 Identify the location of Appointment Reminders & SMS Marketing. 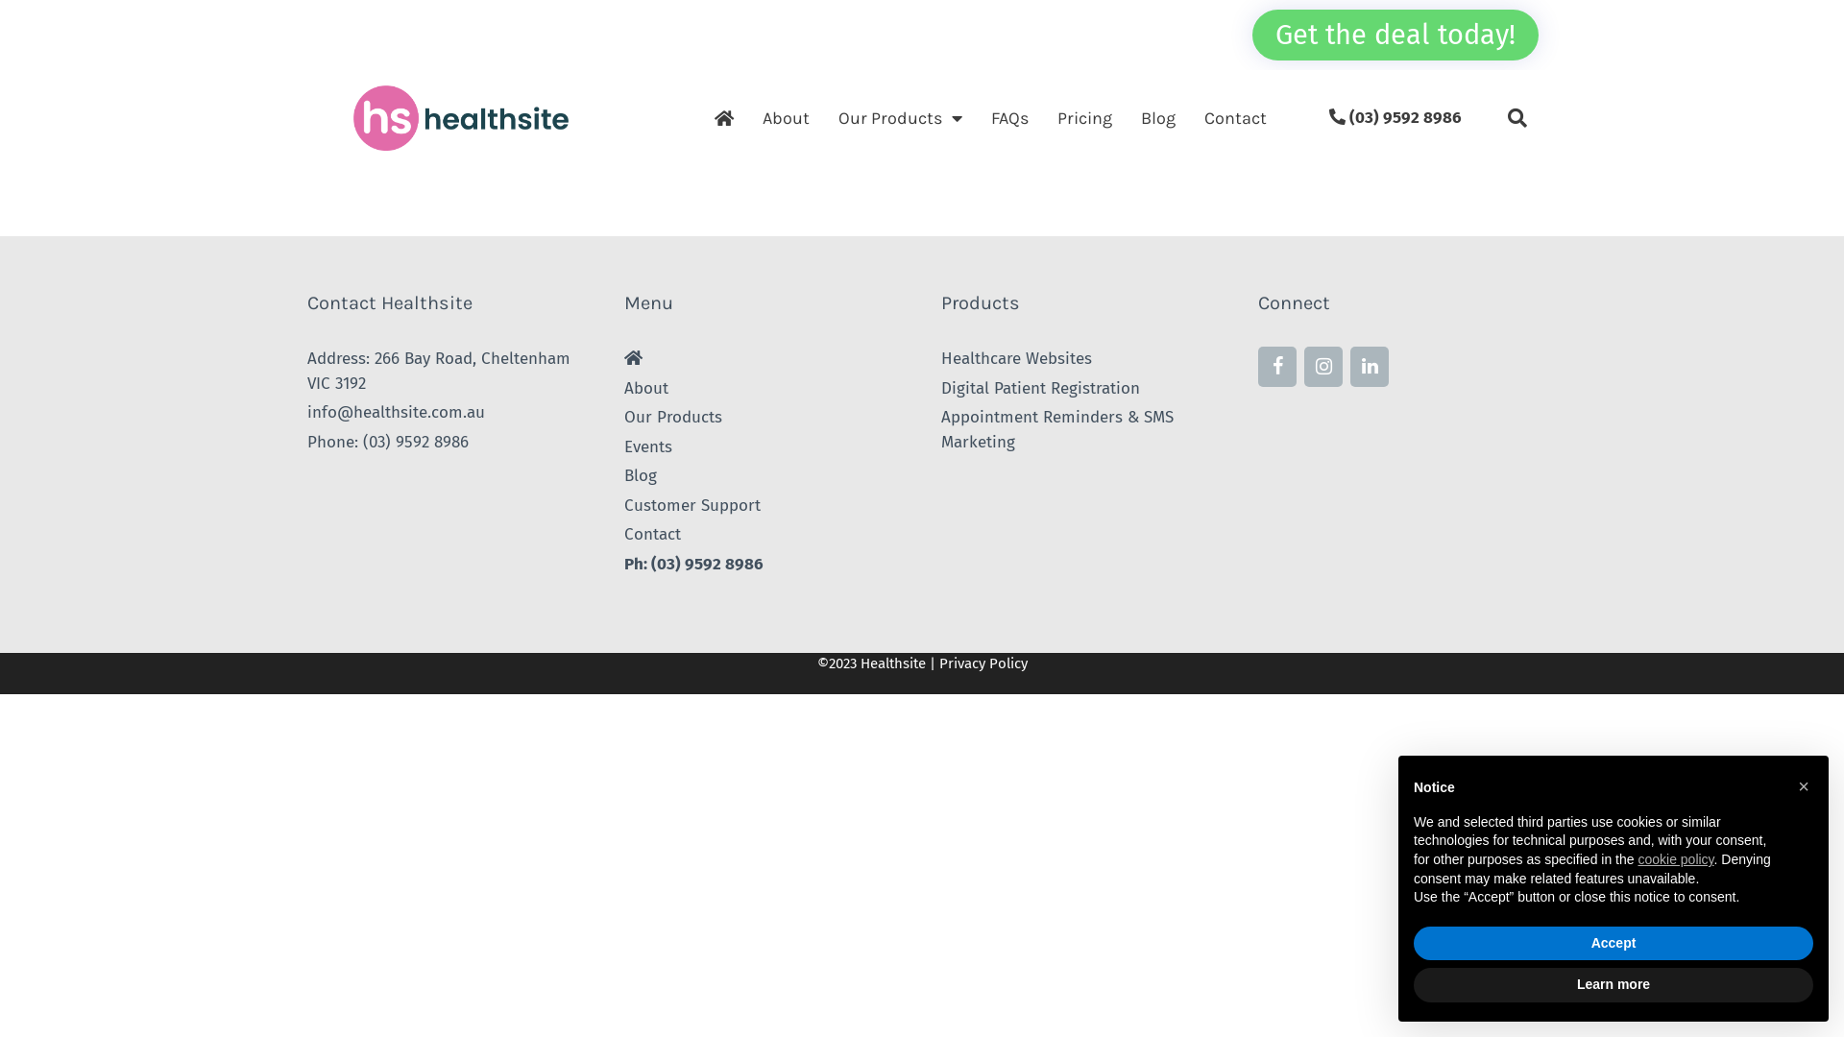
(1056, 430).